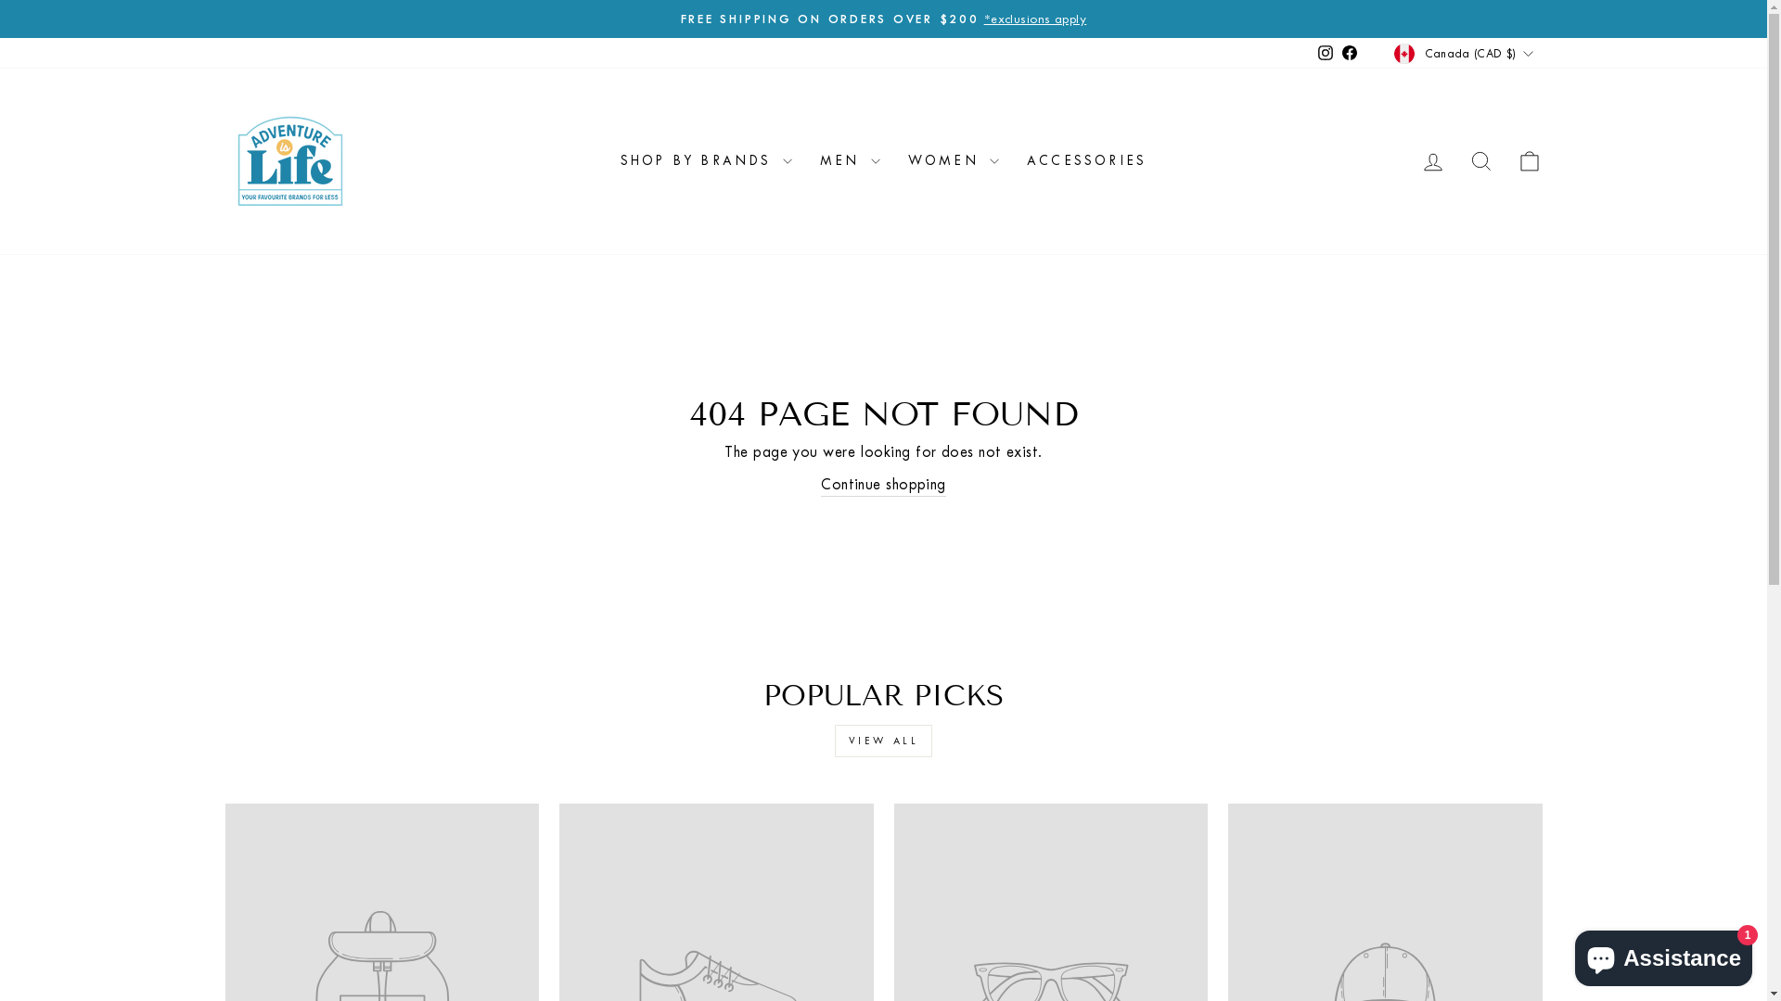 This screenshot has height=1001, width=1781. What do you see at coordinates (1466, 53) in the screenshot?
I see `Canada (CAD $)` at bounding box center [1466, 53].